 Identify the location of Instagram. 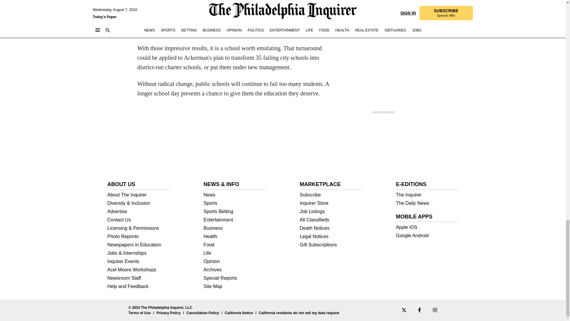
(435, 309).